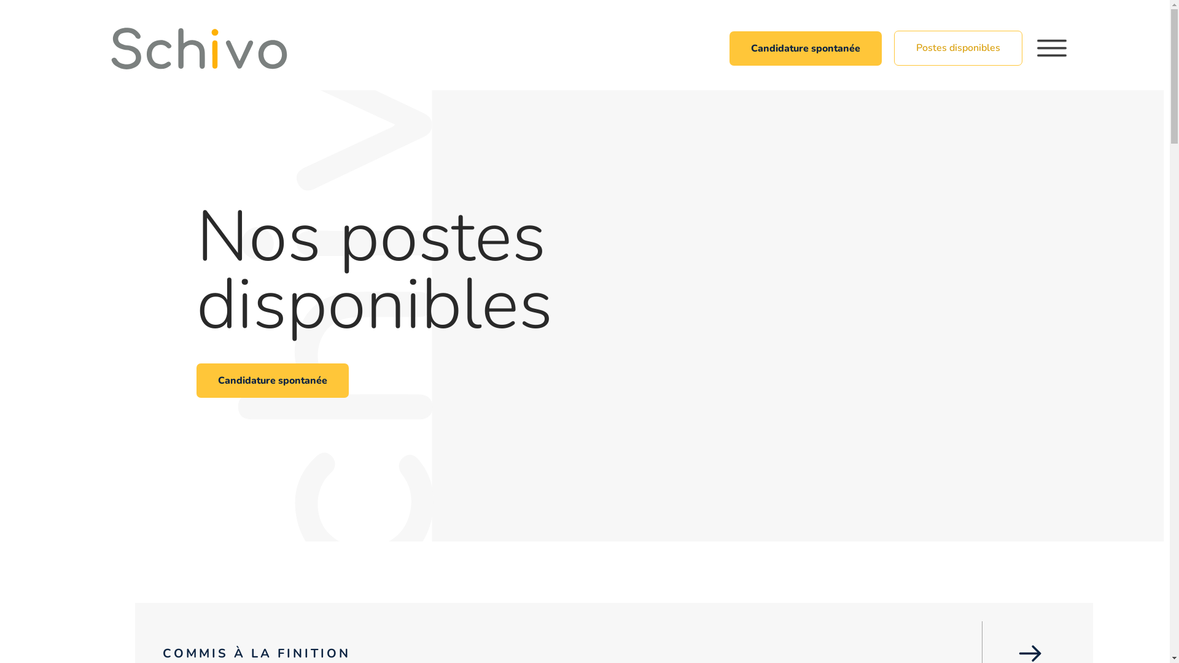  What do you see at coordinates (958, 48) in the screenshot?
I see `Postes disponibles` at bounding box center [958, 48].